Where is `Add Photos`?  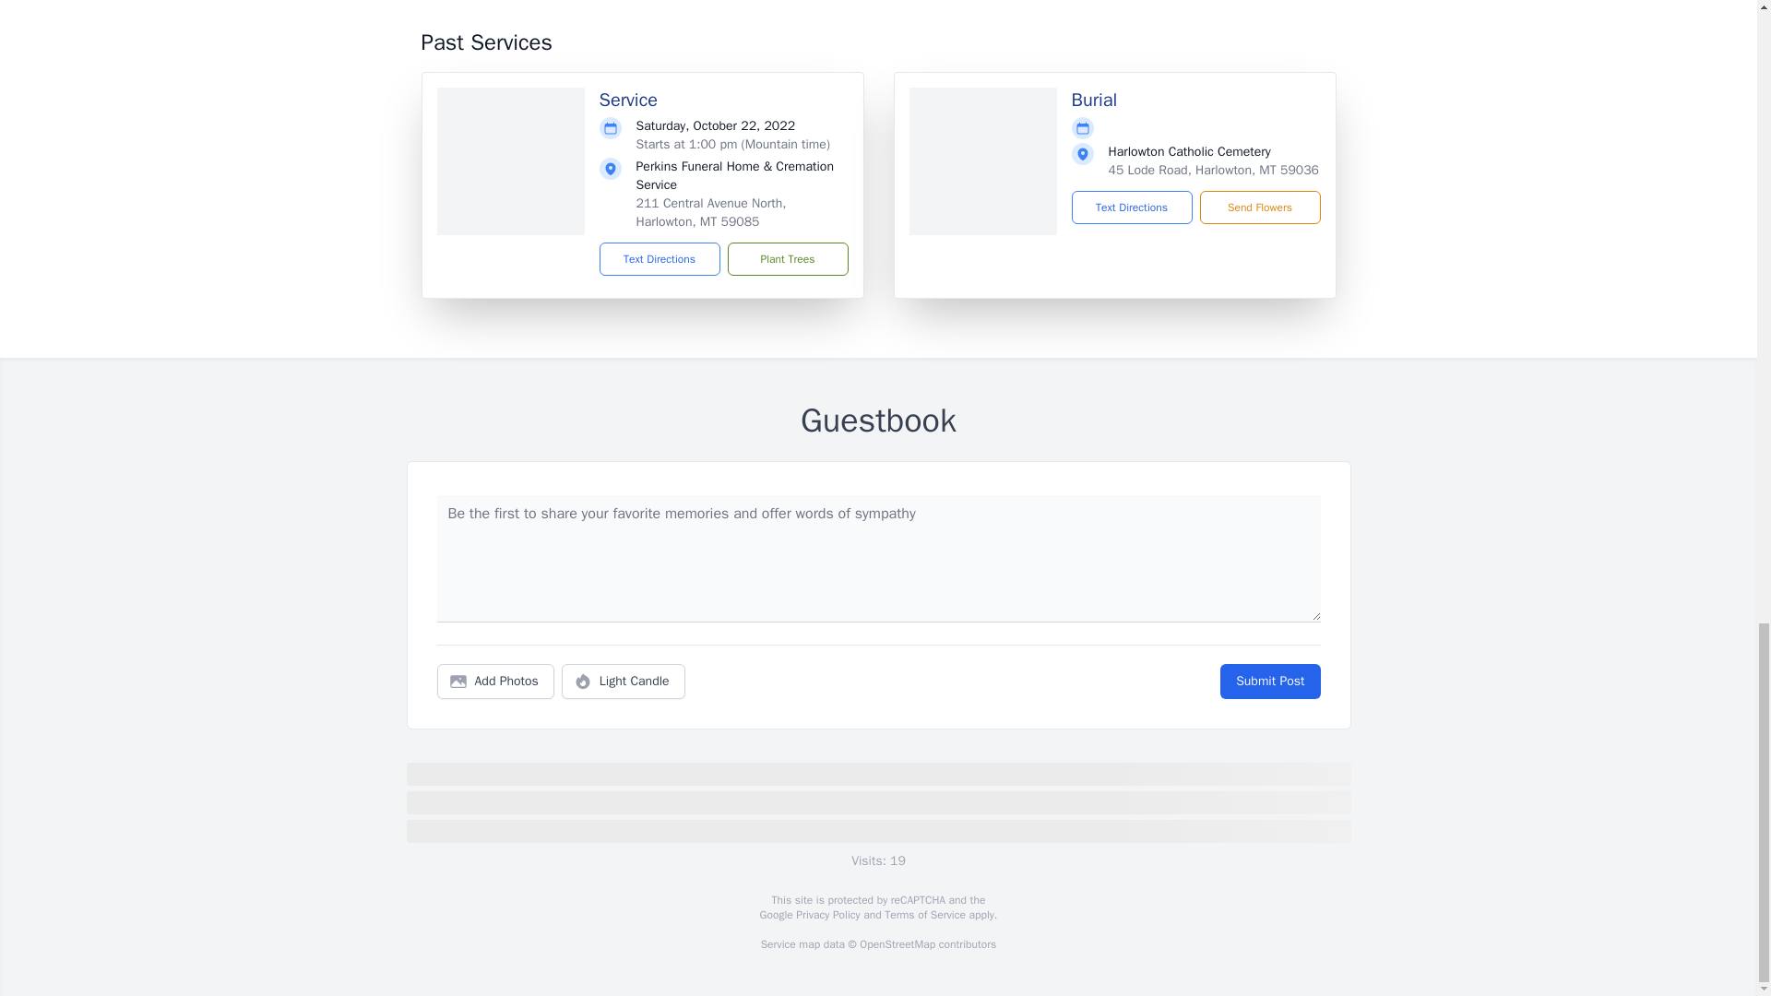 Add Photos is located at coordinates (495, 682).